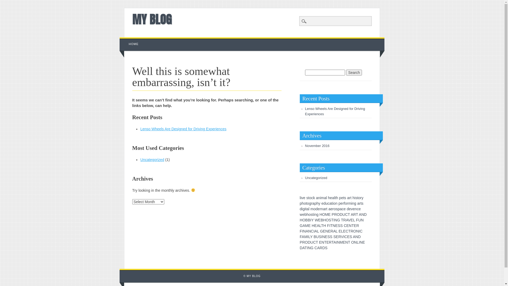  I want to click on h, so click(337, 198).